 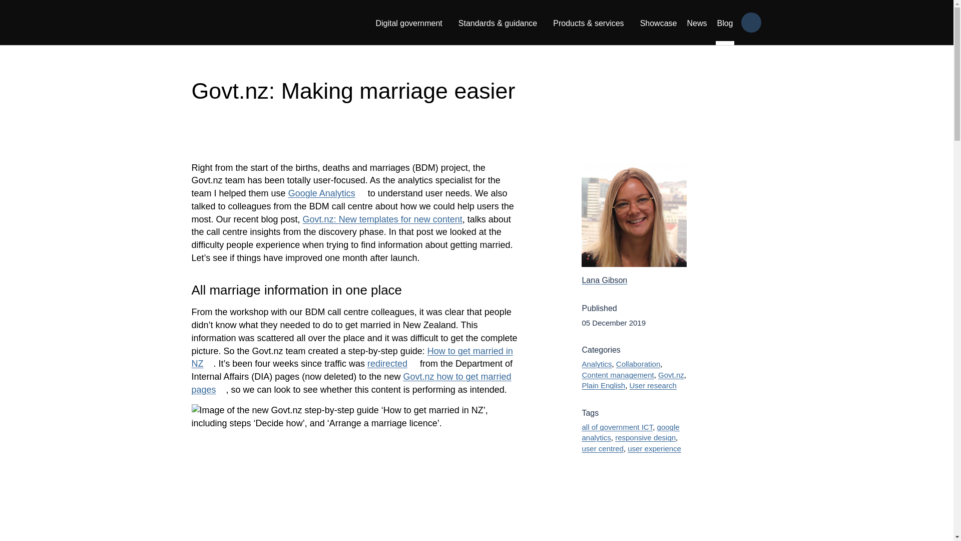 What do you see at coordinates (382, 219) in the screenshot?
I see `Govt.nz: New templates for new content` at bounding box center [382, 219].